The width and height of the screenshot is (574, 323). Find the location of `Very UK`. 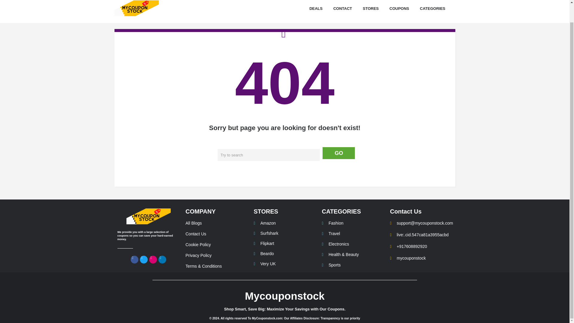

Very UK is located at coordinates (285, 264).